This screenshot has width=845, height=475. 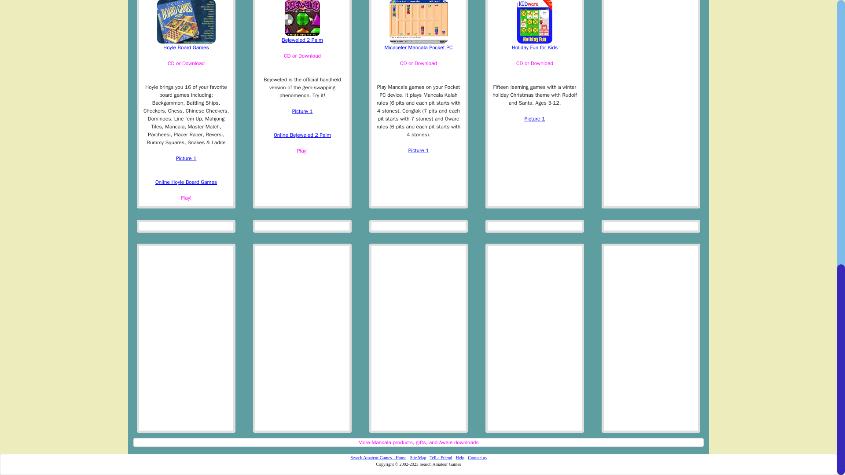 I want to click on Bejeweled 2 Palm 1, so click(x=302, y=111).